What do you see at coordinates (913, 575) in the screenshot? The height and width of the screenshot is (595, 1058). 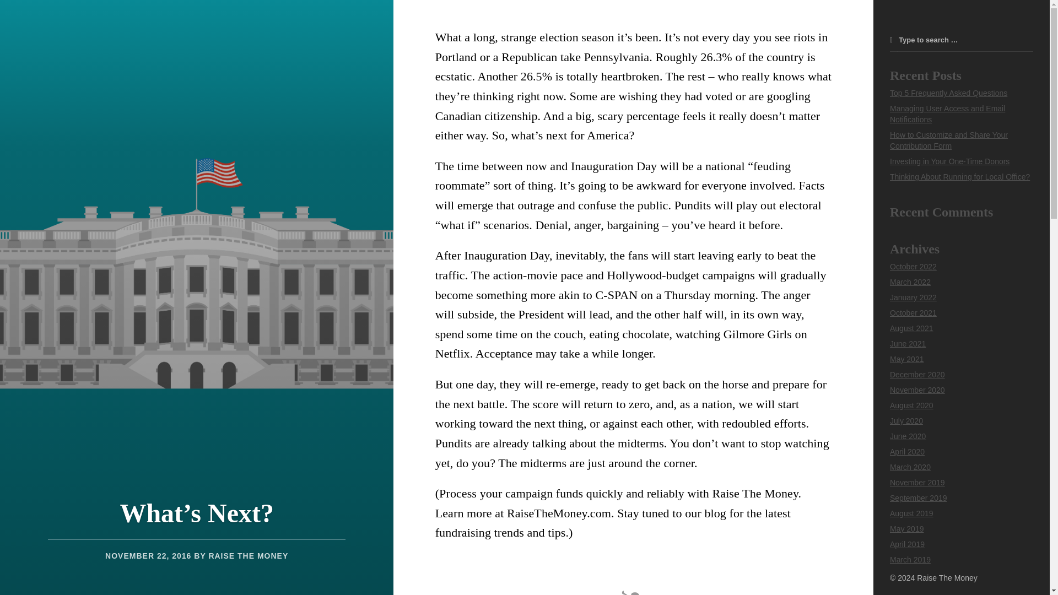 I see `January 2019` at bounding box center [913, 575].